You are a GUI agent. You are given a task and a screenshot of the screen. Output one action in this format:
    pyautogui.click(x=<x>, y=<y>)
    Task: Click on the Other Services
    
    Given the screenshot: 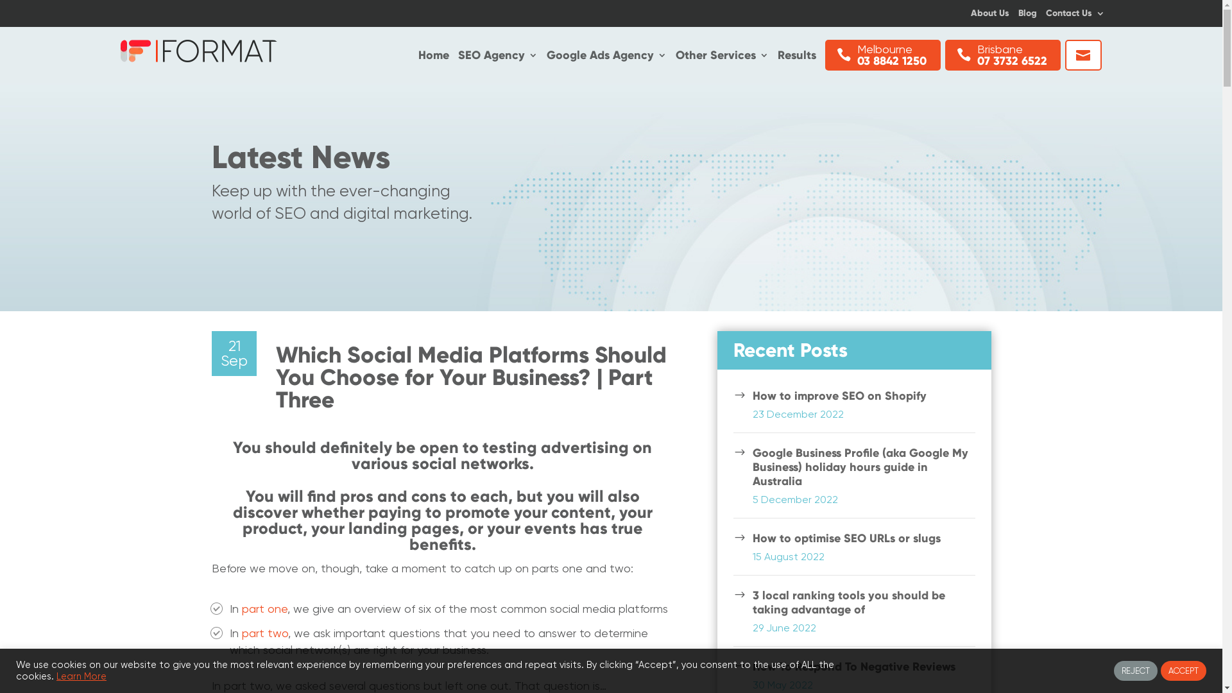 What is the action you would take?
    pyautogui.click(x=723, y=58)
    